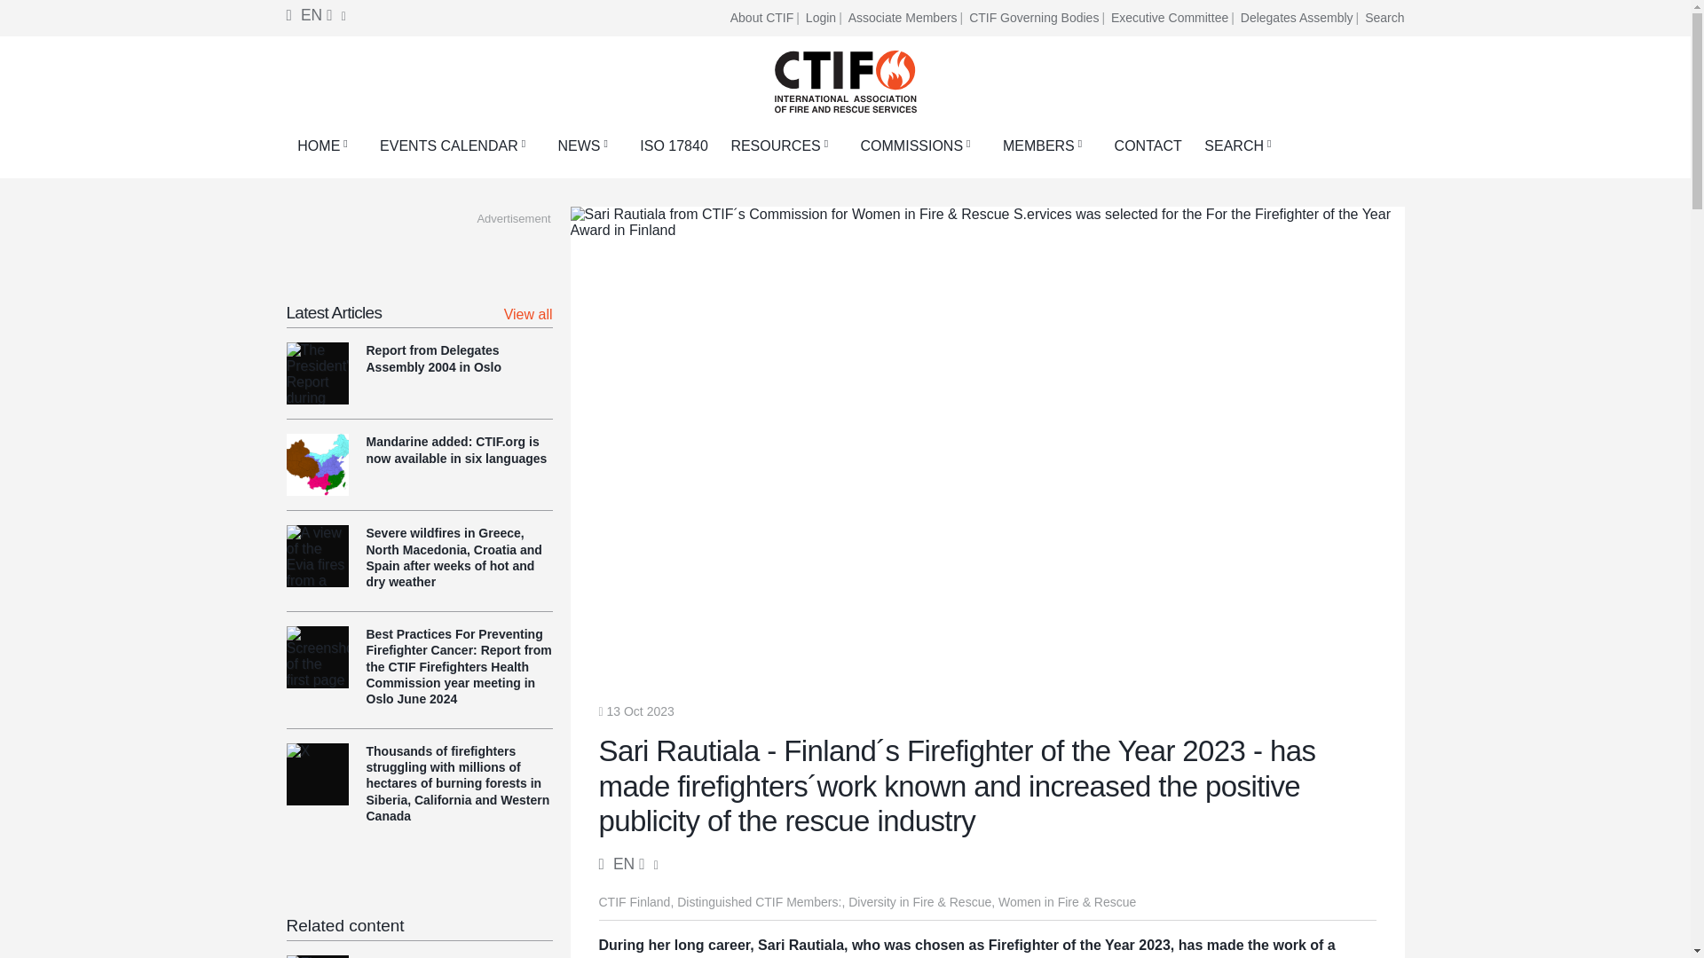 Image resolution: width=1704 pixels, height=958 pixels. What do you see at coordinates (674, 145) in the screenshot?
I see `ISO 17840` at bounding box center [674, 145].